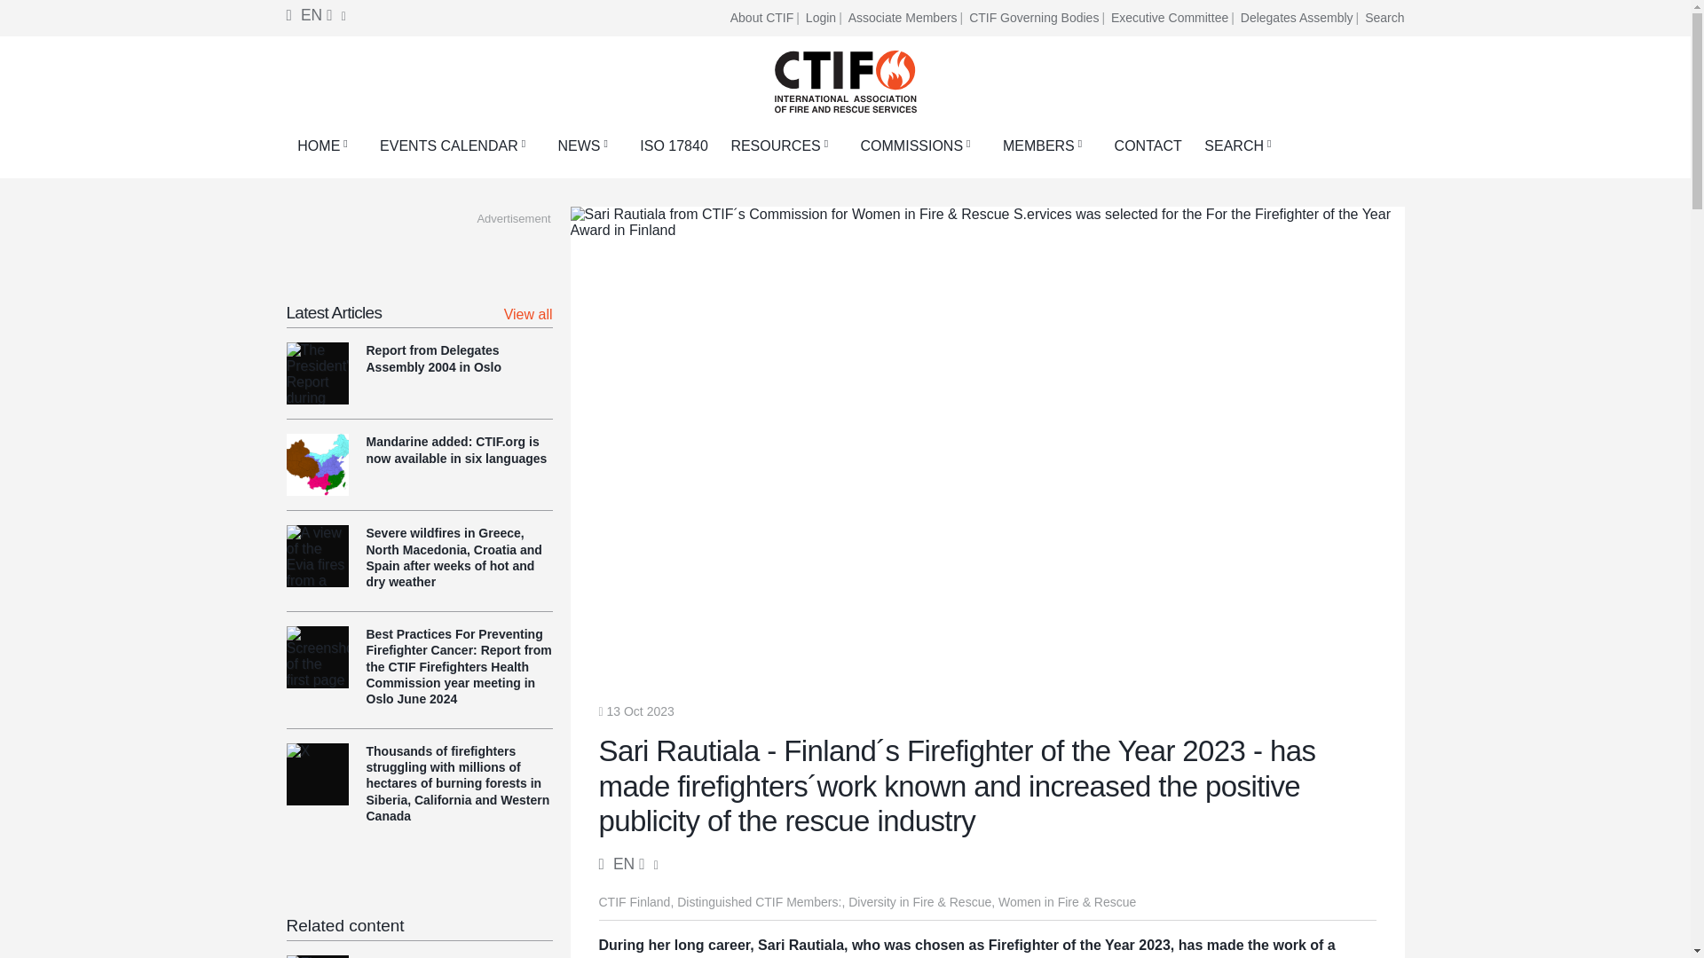 Image resolution: width=1704 pixels, height=958 pixels. What do you see at coordinates (674, 145) in the screenshot?
I see `ISO 17840` at bounding box center [674, 145].